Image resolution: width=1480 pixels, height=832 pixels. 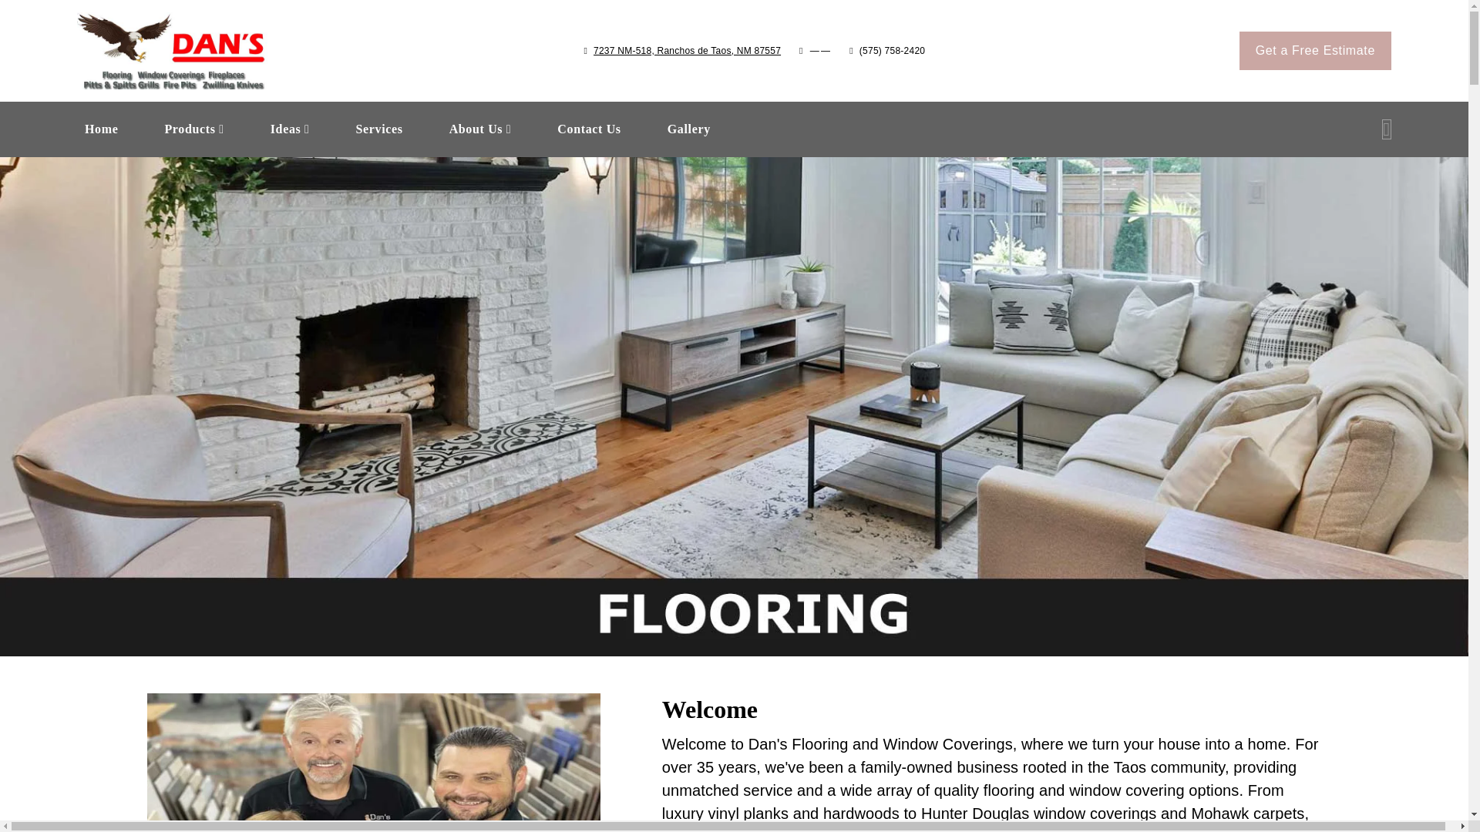 What do you see at coordinates (687, 51) in the screenshot?
I see `Products` at bounding box center [687, 51].